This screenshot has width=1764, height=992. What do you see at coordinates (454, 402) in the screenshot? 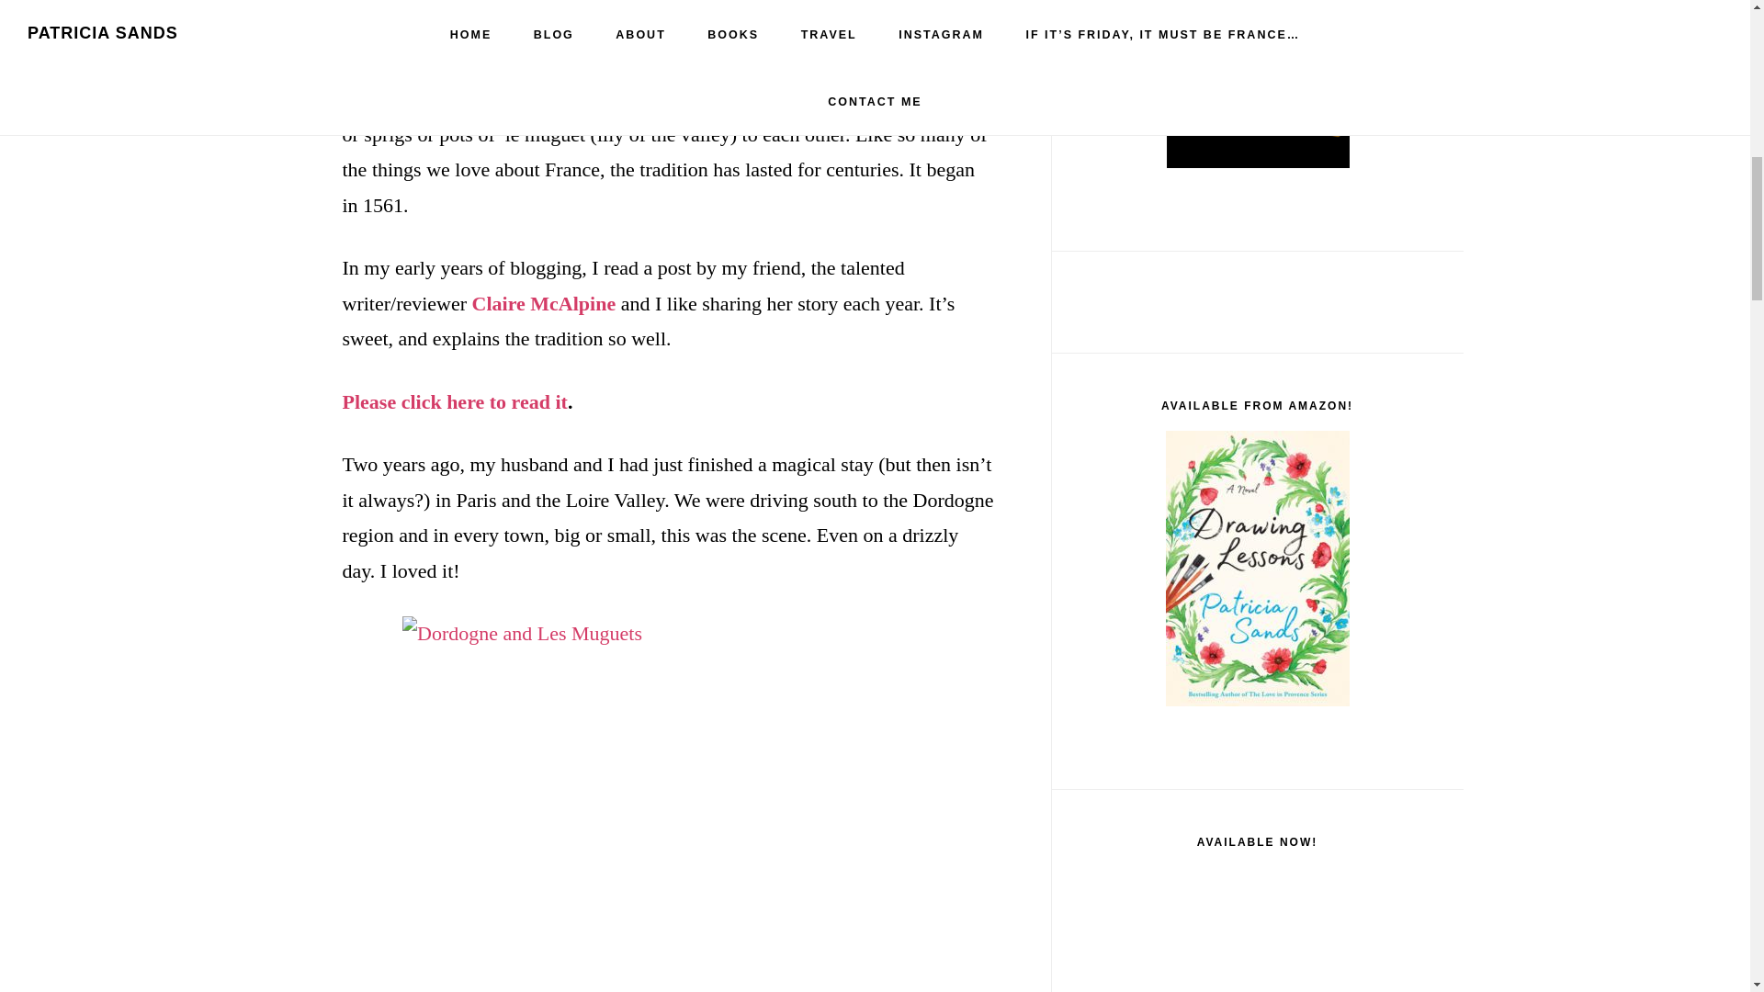
I see `Please click here to read it` at bounding box center [454, 402].